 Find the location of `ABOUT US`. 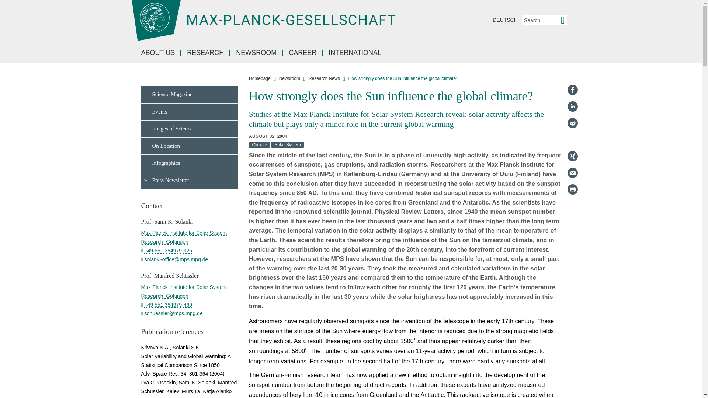

ABOUT US is located at coordinates (159, 53).